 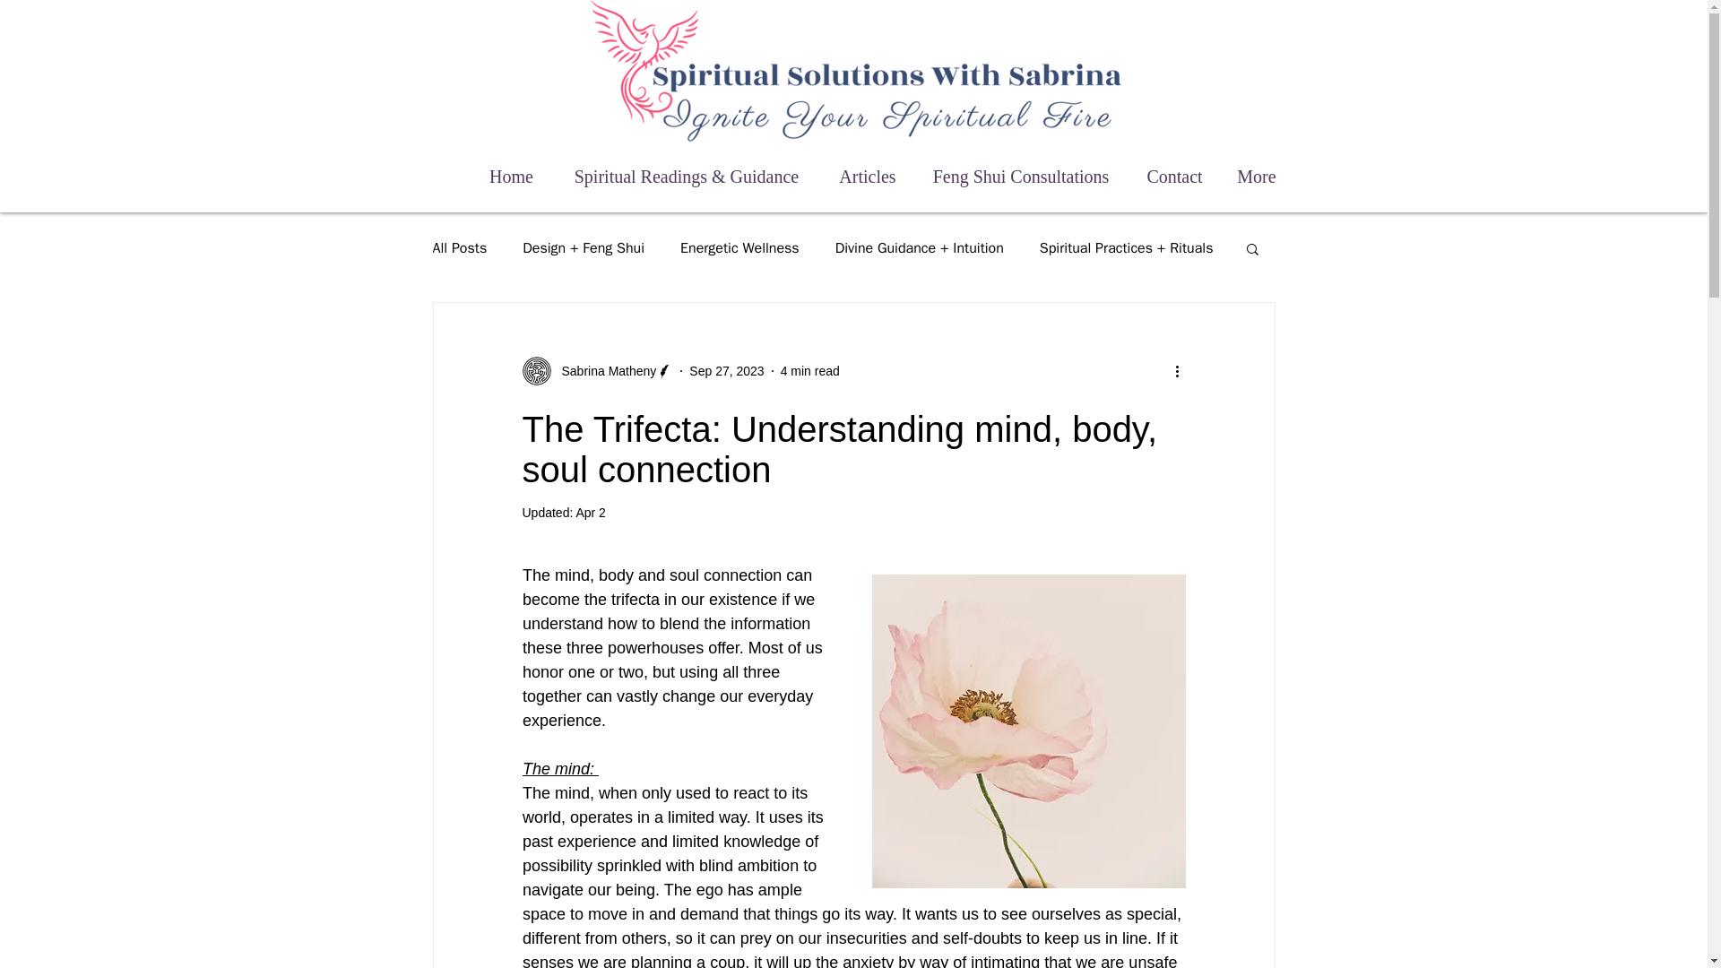 What do you see at coordinates (739, 247) in the screenshot?
I see `Energetic Wellness` at bounding box center [739, 247].